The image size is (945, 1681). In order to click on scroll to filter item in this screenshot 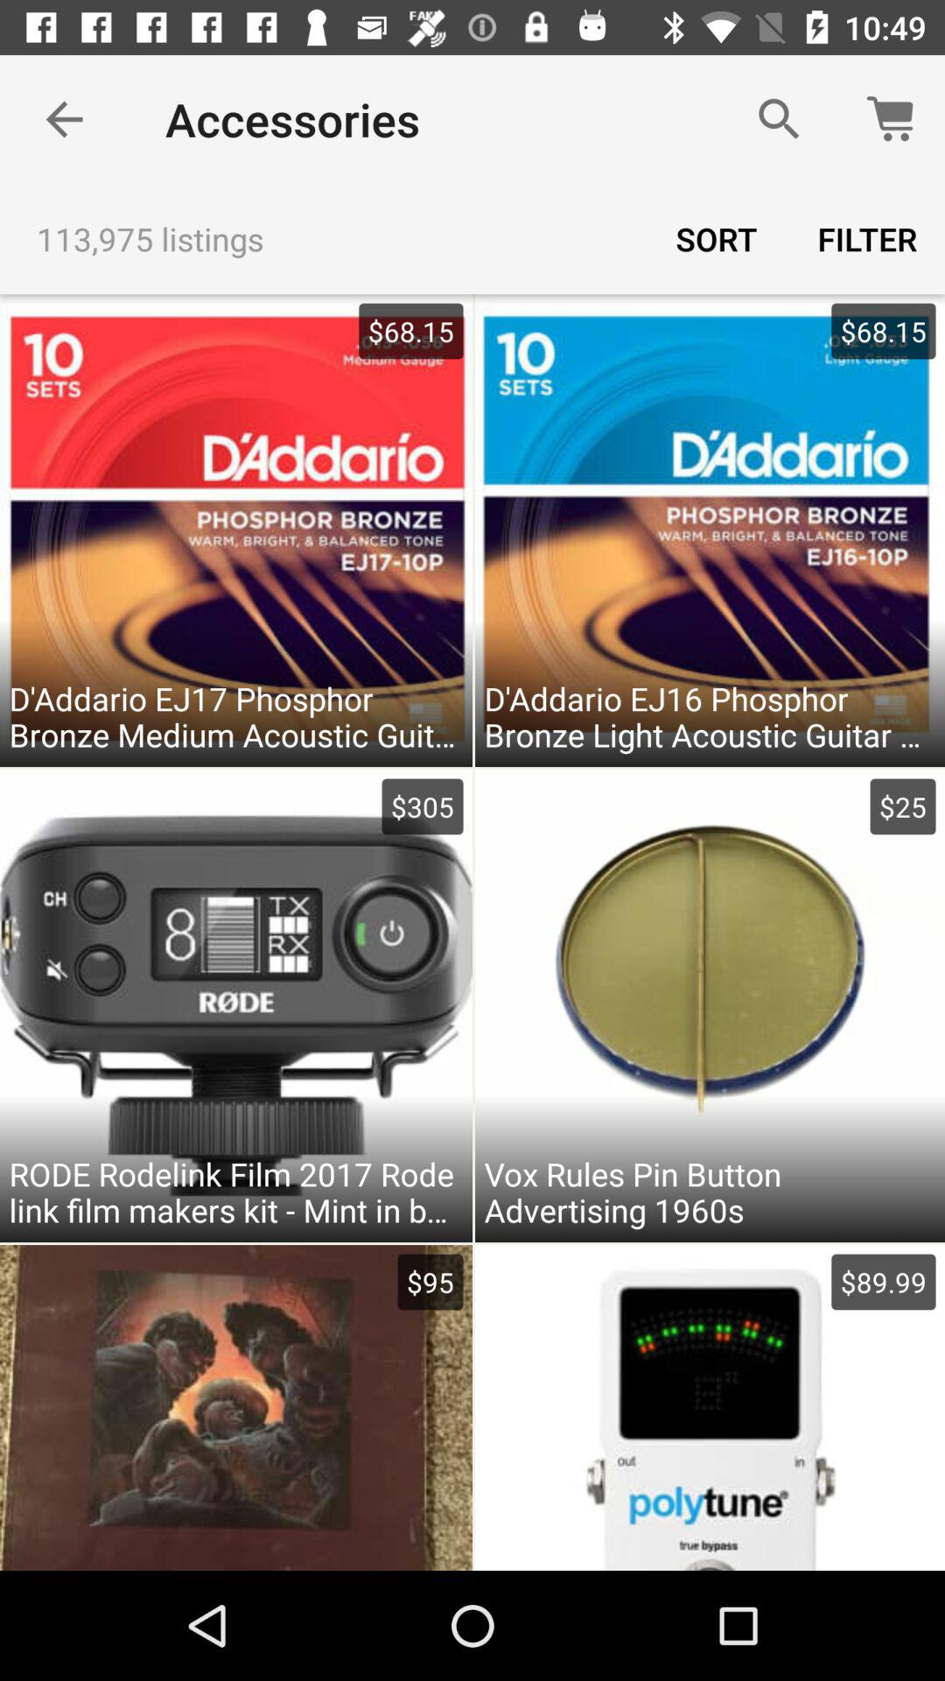, I will do `click(868, 238)`.